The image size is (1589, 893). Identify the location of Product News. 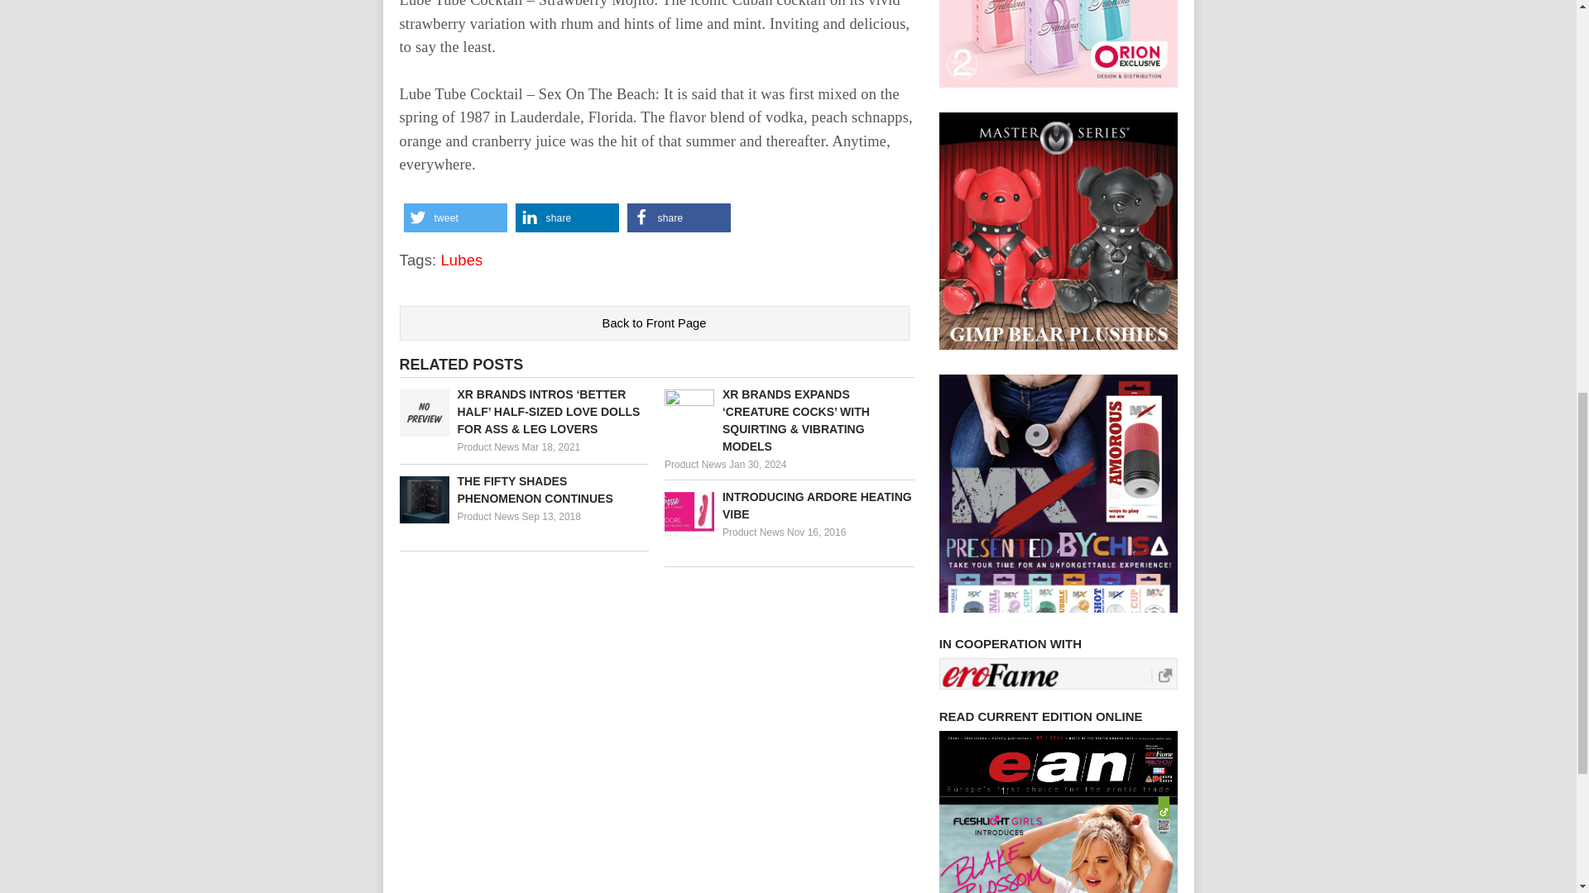
(488, 516).